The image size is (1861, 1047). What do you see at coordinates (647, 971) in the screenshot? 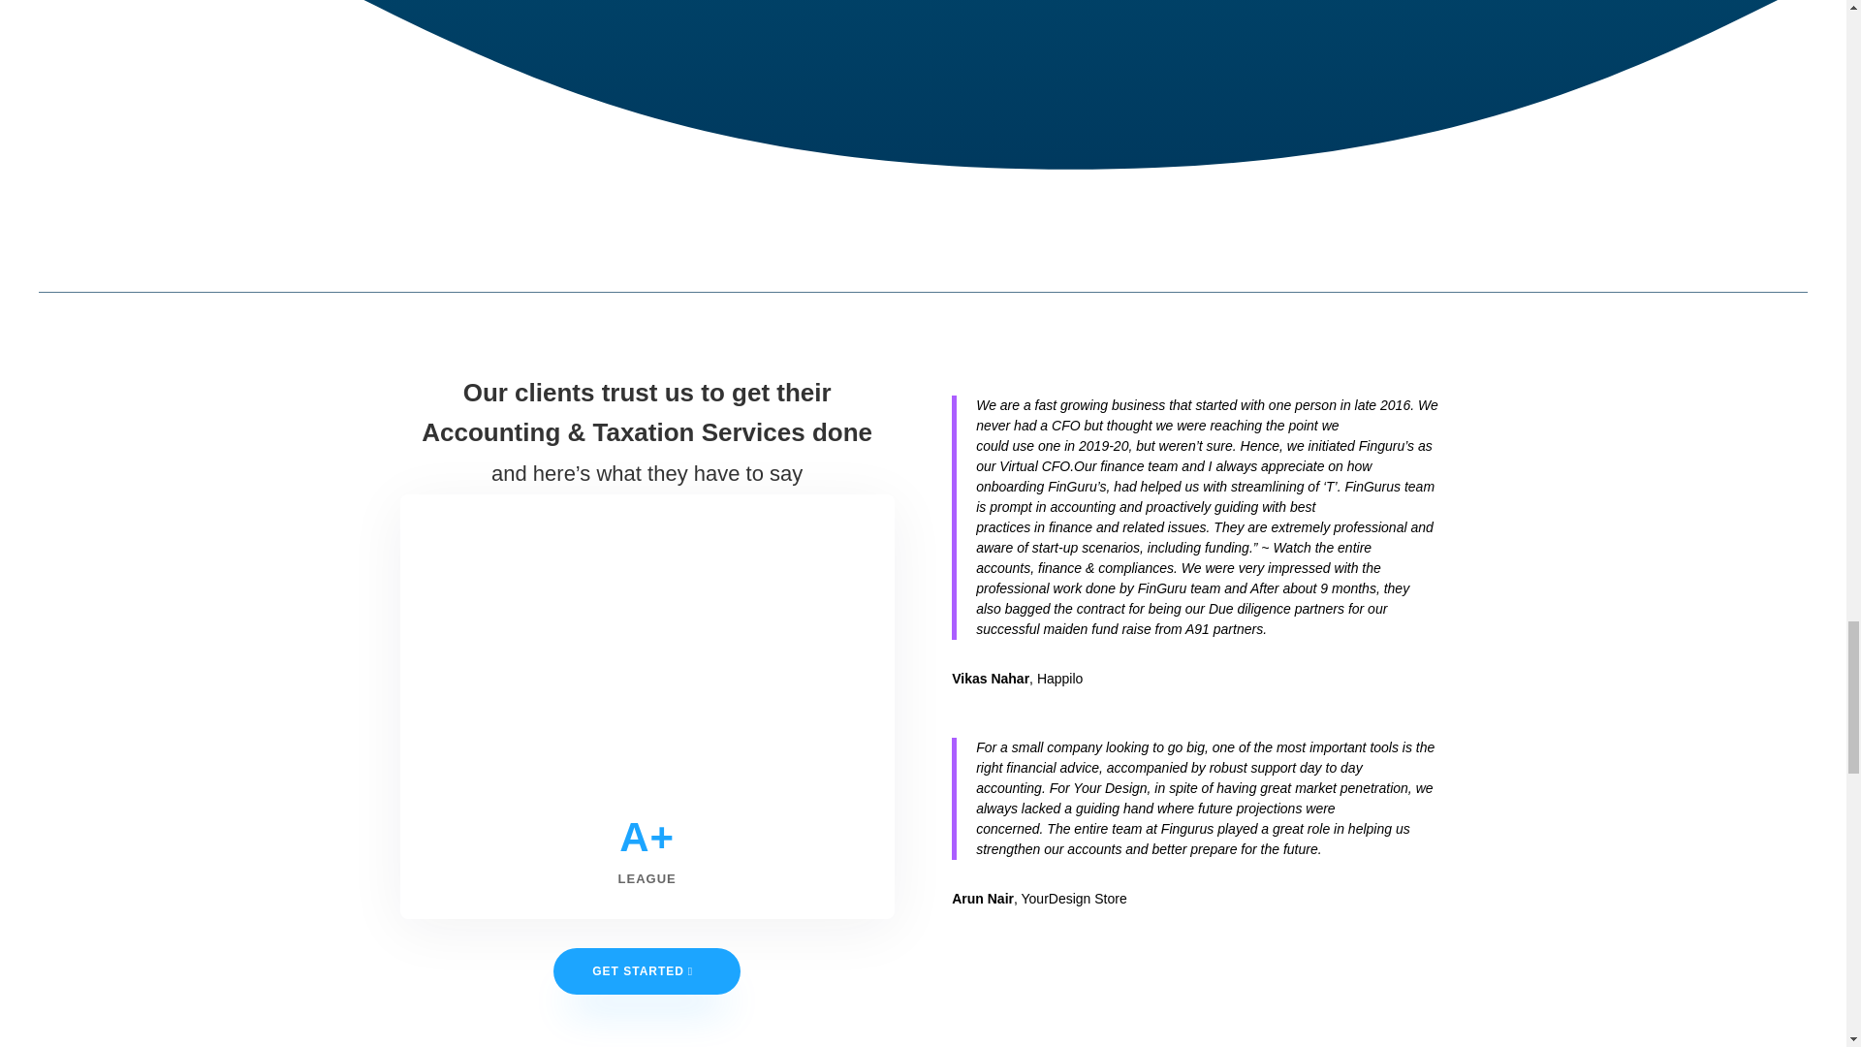
I see `GET STARTED` at bounding box center [647, 971].